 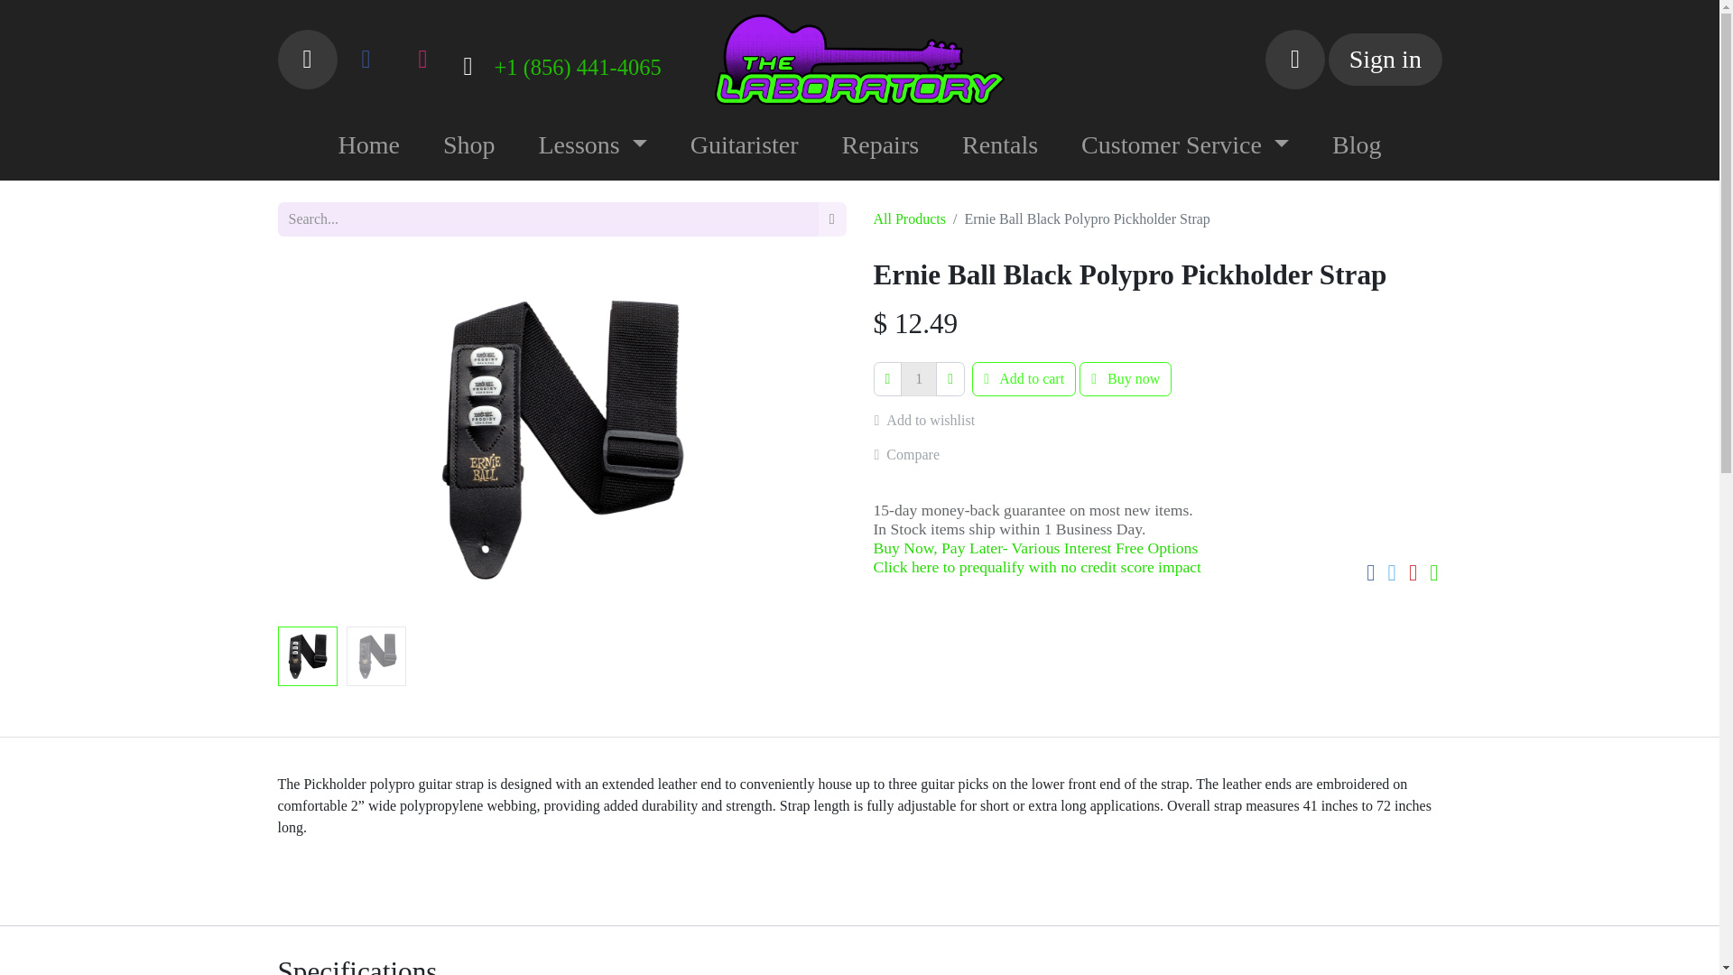 What do you see at coordinates (368, 144) in the screenshot?
I see `Home` at bounding box center [368, 144].